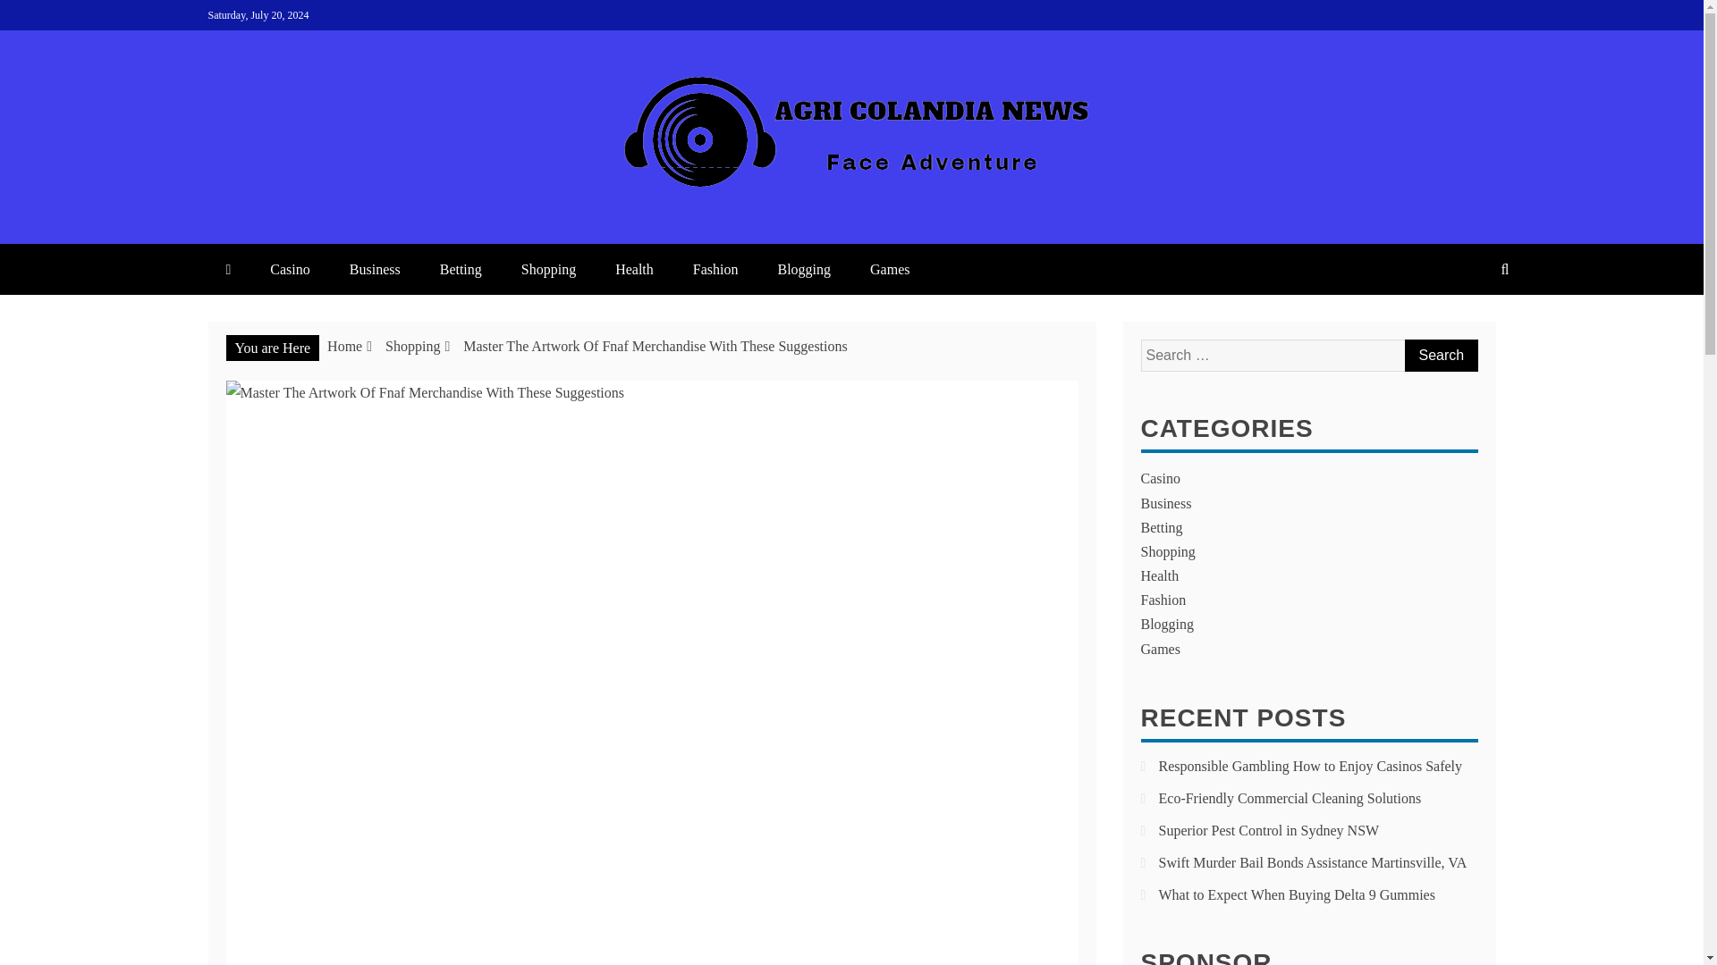 The image size is (1717, 965). I want to click on Fashion, so click(715, 270).